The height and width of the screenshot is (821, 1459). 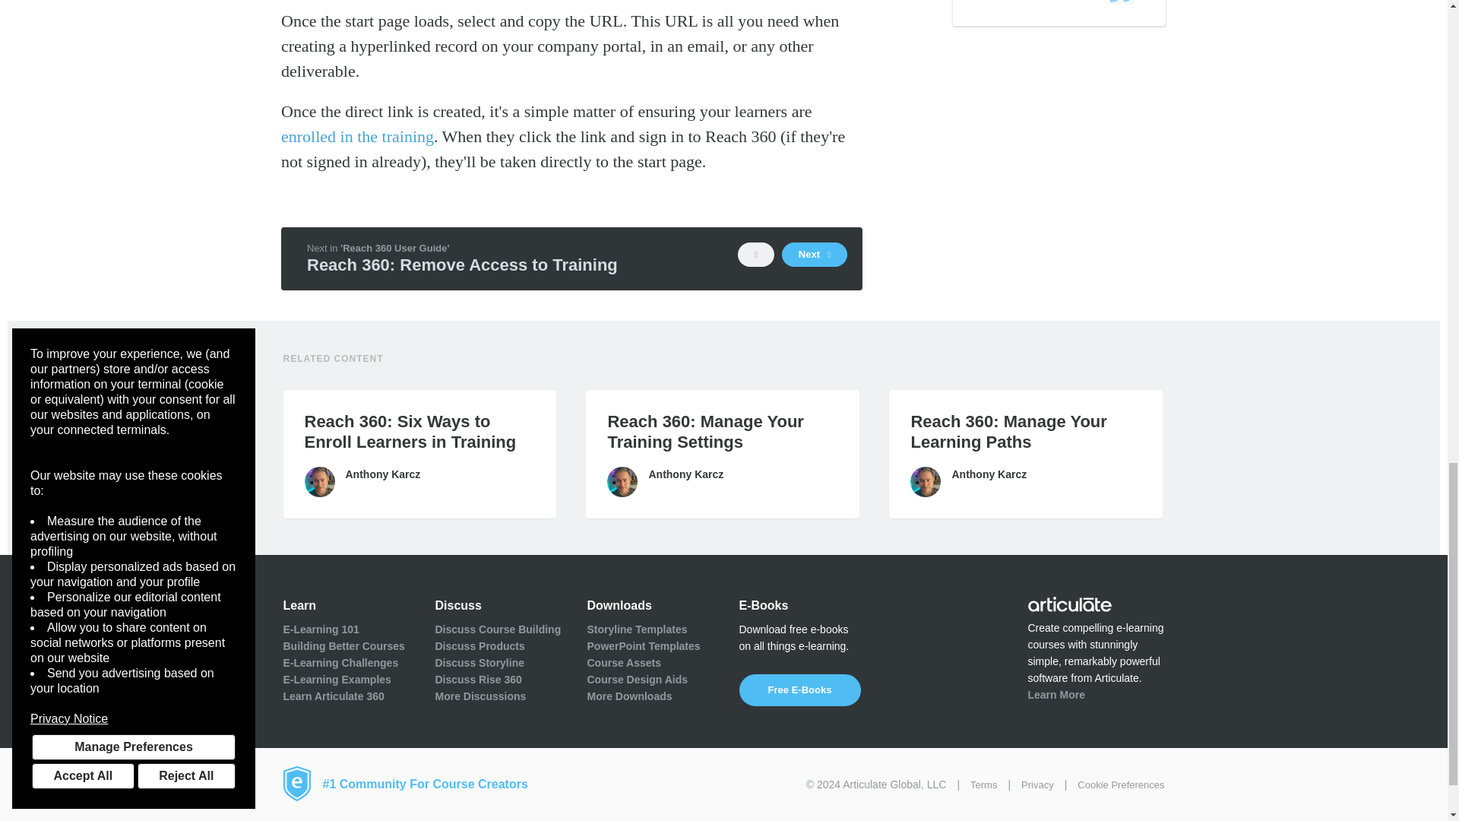 What do you see at coordinates (318, 482) in the screenshot?
I see `Anthony Karcz` at bounding box center [318, 482].